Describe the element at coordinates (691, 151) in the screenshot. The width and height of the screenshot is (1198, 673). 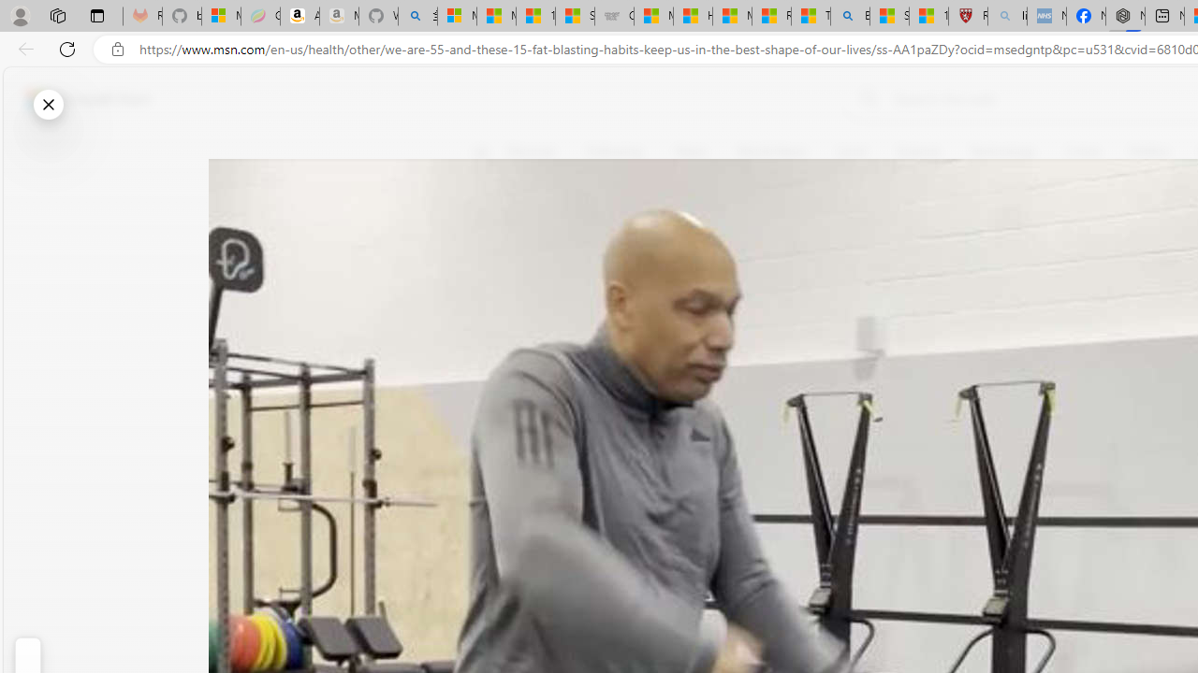
I see `News` at that location.